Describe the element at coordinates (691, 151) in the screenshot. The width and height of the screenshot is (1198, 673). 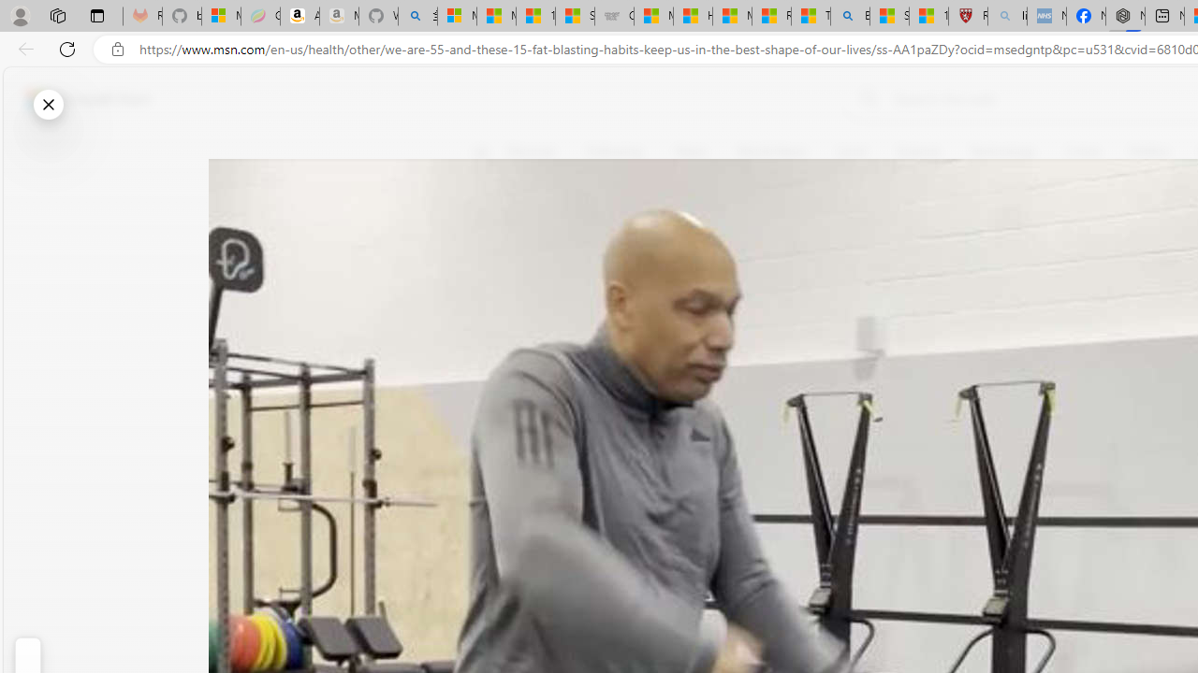
I see `News` at that location.